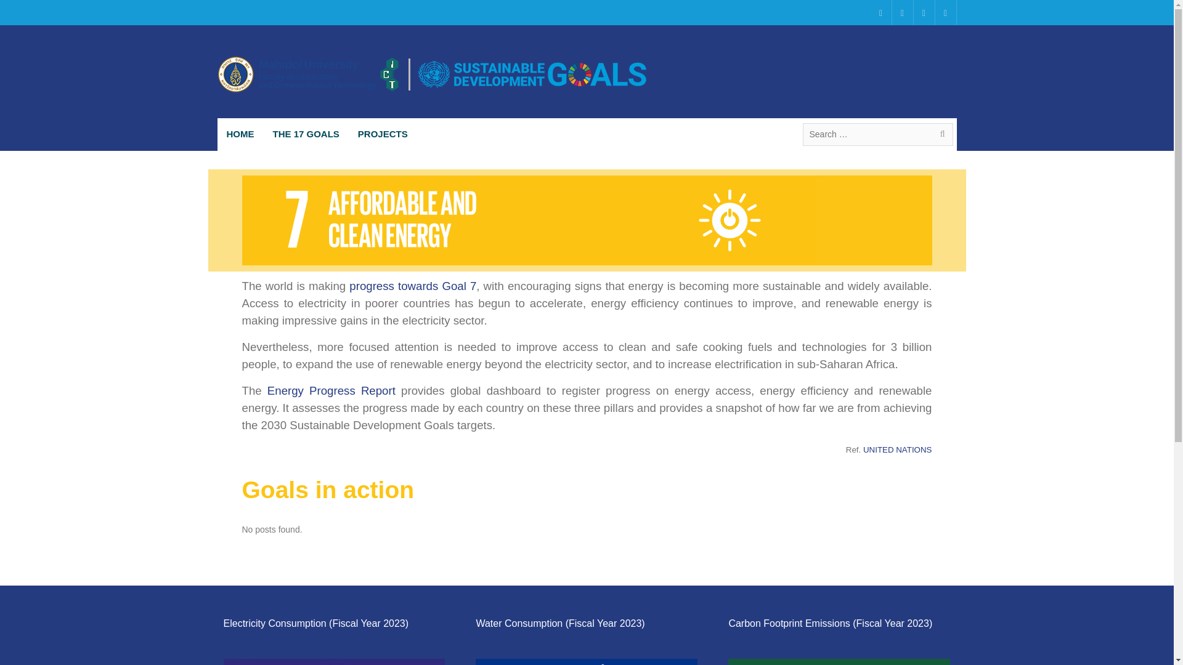 The width and height of the screenshot is (1183, 665). I want to click on THE 17 GOALS, so click(306, 134).